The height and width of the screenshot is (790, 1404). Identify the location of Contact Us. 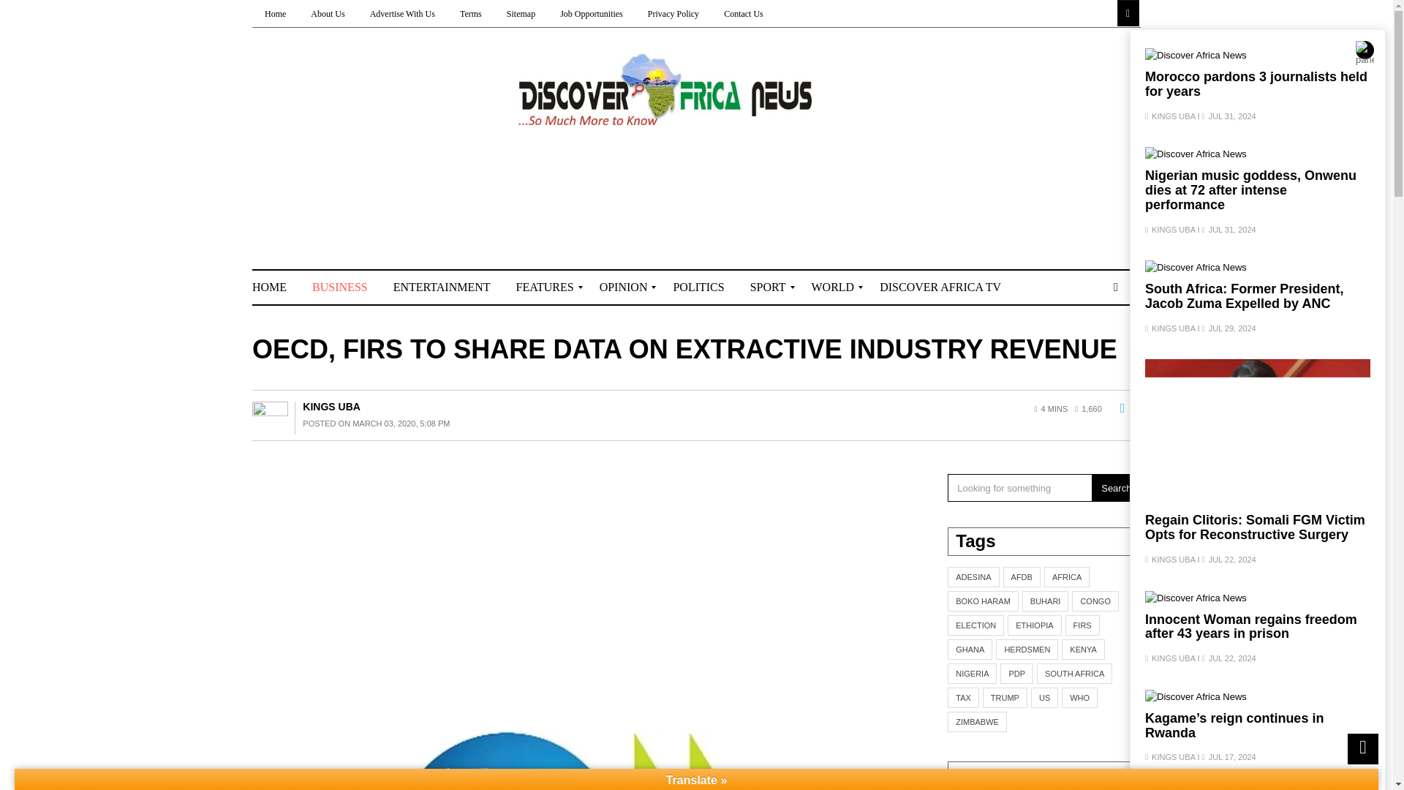
(744, 13).